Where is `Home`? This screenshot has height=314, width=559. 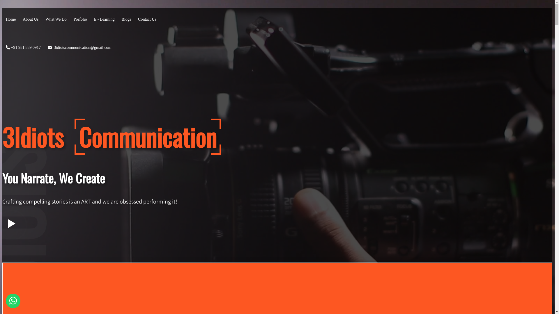 Home is located at coordinates (11, 19).